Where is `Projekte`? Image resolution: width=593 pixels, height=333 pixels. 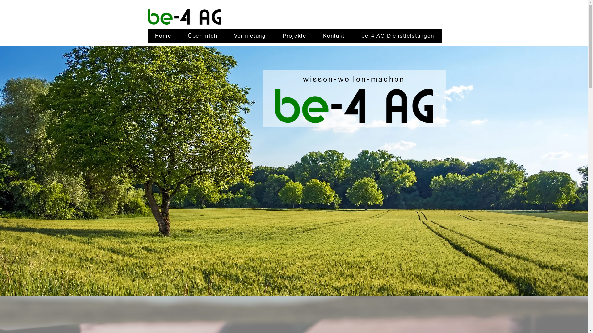 Projekte is located at coordinates (295, 36).